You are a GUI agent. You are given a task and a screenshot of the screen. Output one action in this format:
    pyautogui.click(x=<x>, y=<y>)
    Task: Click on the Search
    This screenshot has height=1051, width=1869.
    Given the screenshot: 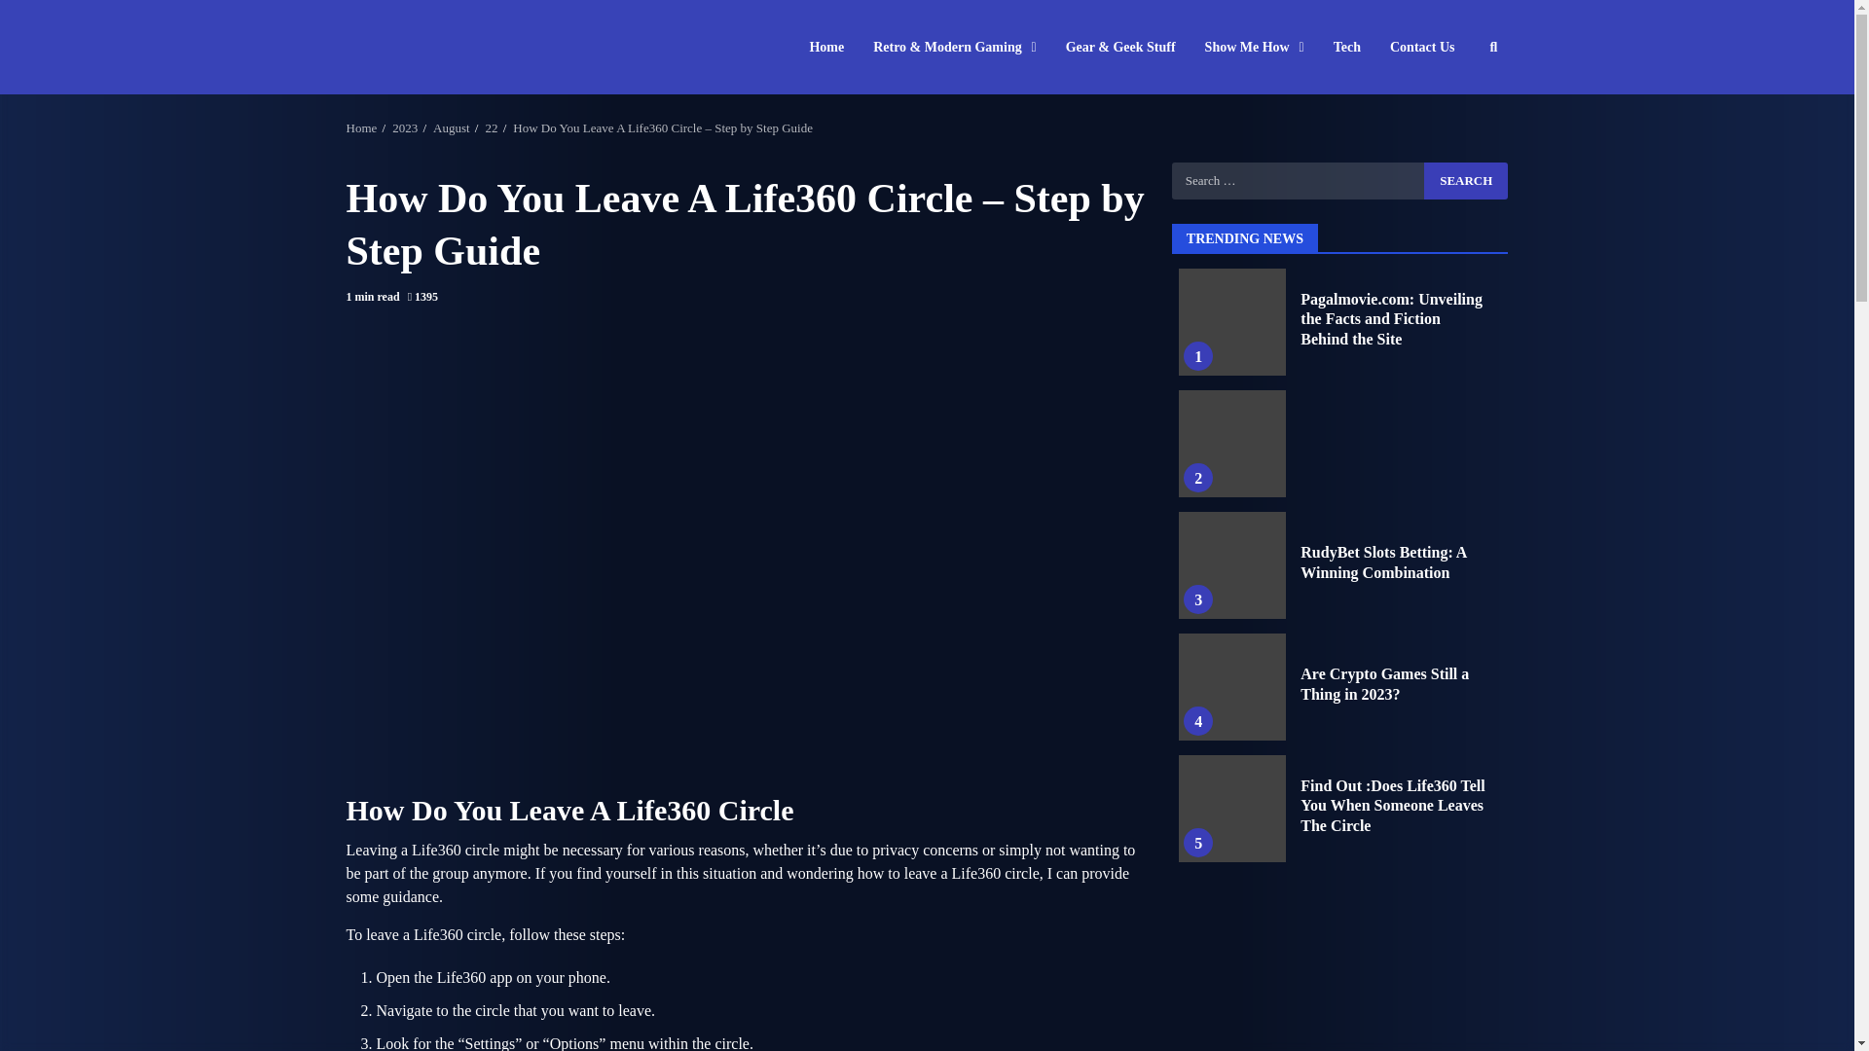 What is the action you would take?
    pyautogui.click(x=1458, y=105)
    